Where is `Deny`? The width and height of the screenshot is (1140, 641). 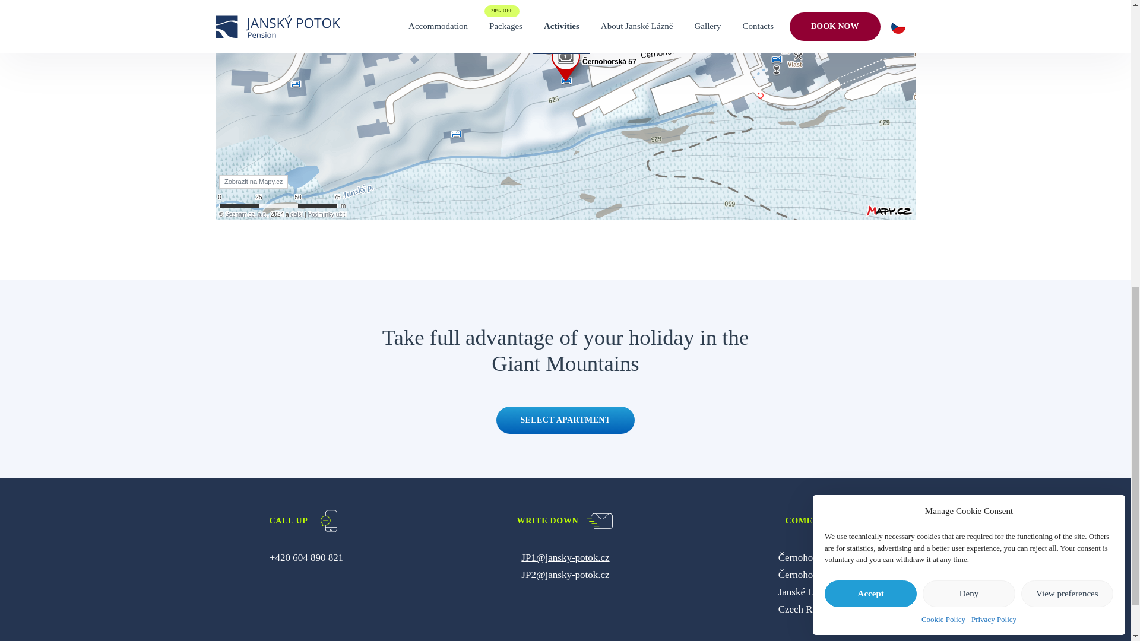 Deny is located at coordinates (968, 31).